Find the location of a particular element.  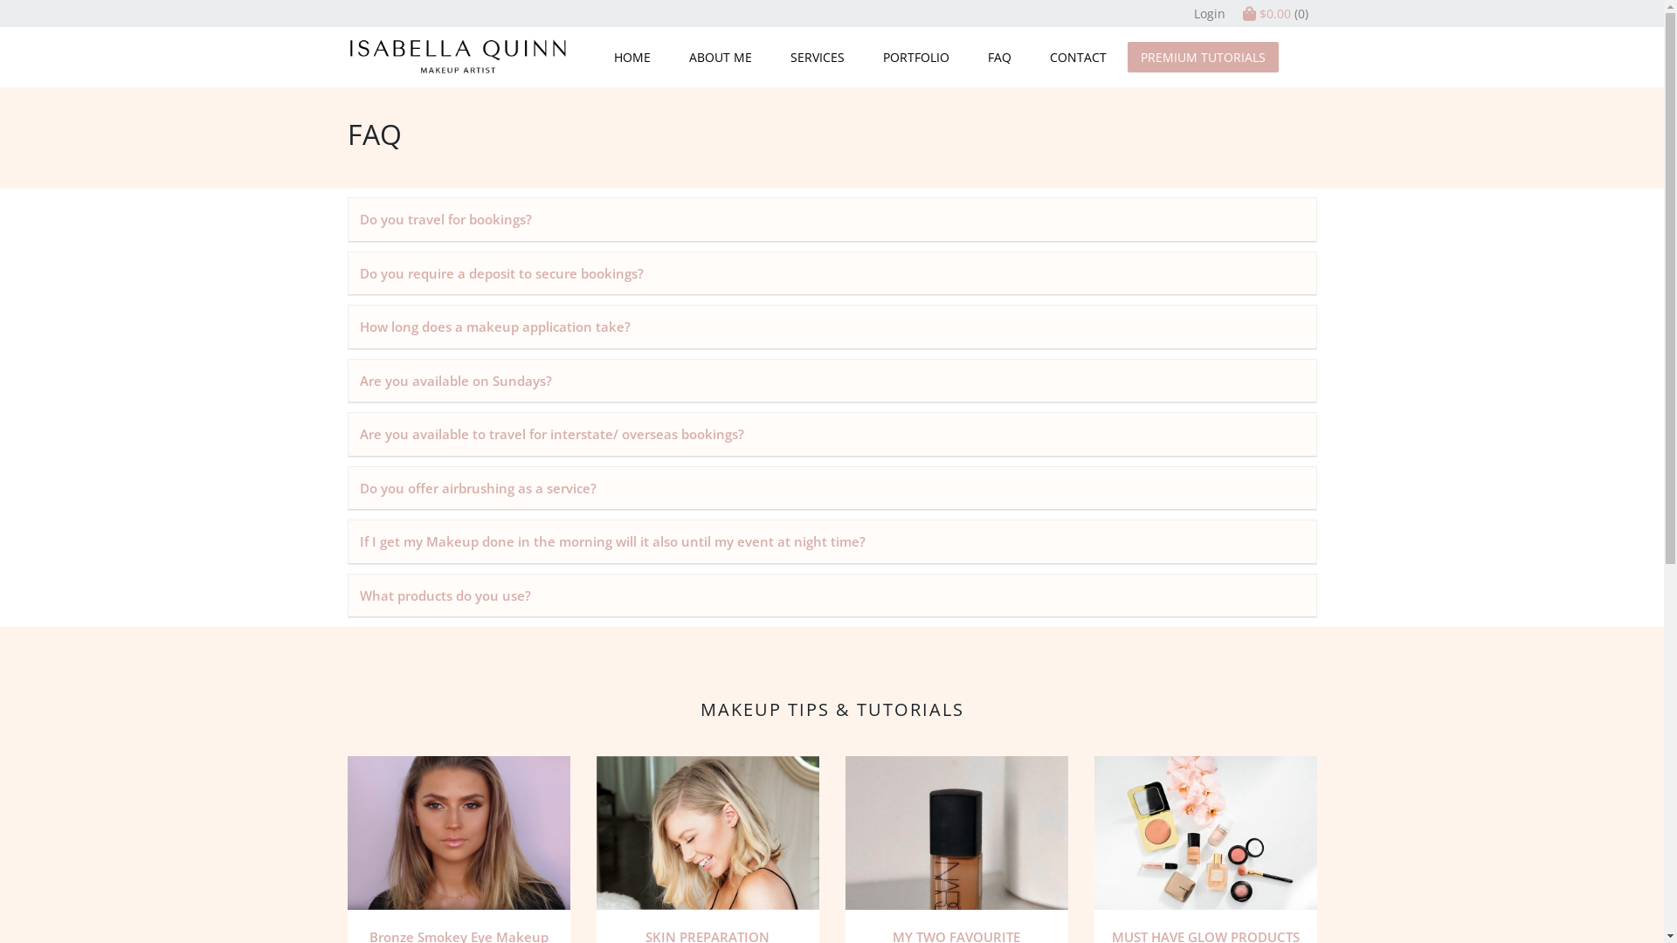

SERVICES is located at coordinates (817, 58).